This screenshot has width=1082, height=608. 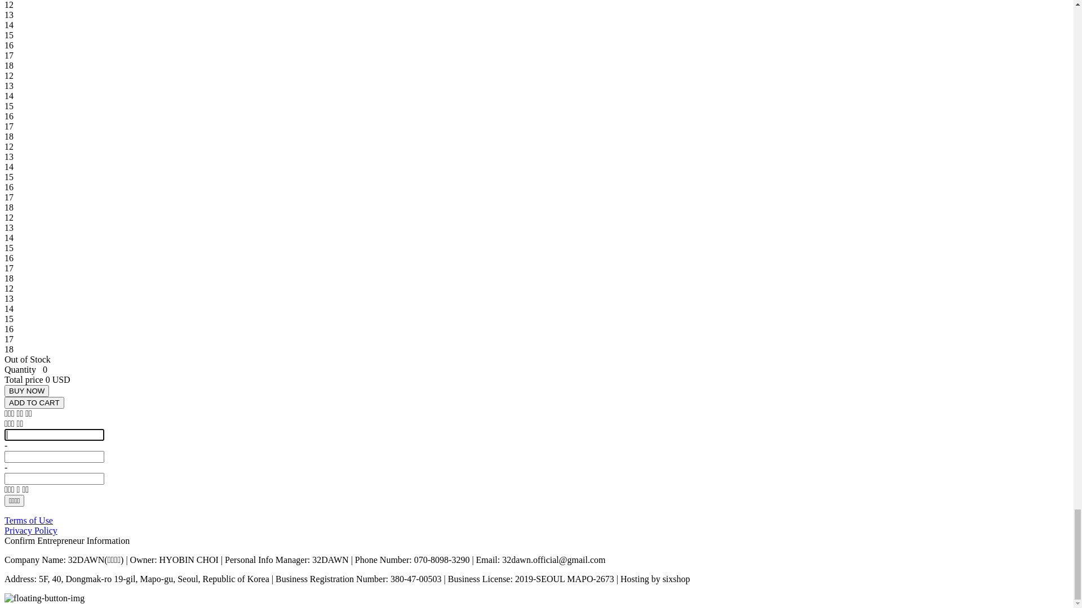 I want to click on COLLECTION, so click(x=55, y=61).